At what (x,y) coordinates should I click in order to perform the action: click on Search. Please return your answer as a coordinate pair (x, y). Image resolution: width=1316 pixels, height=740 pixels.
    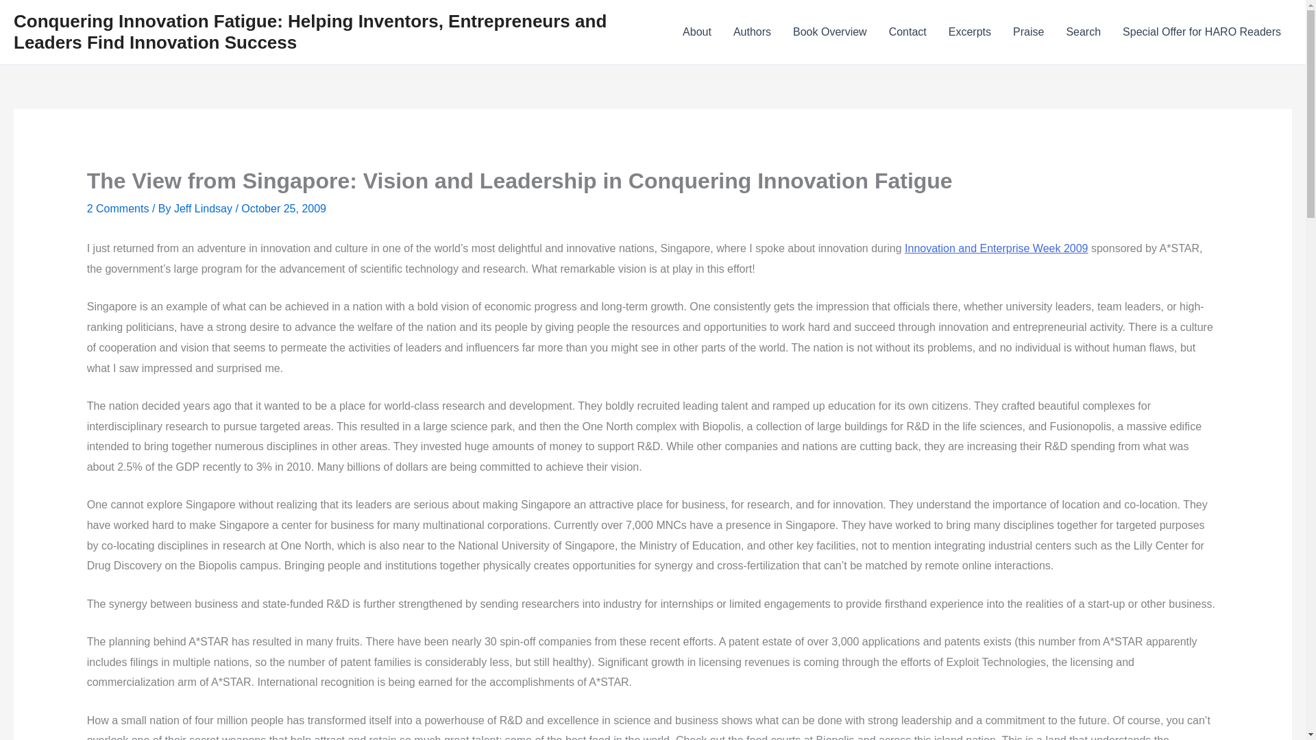
    Looking at the image, I should click on (1083, 32).